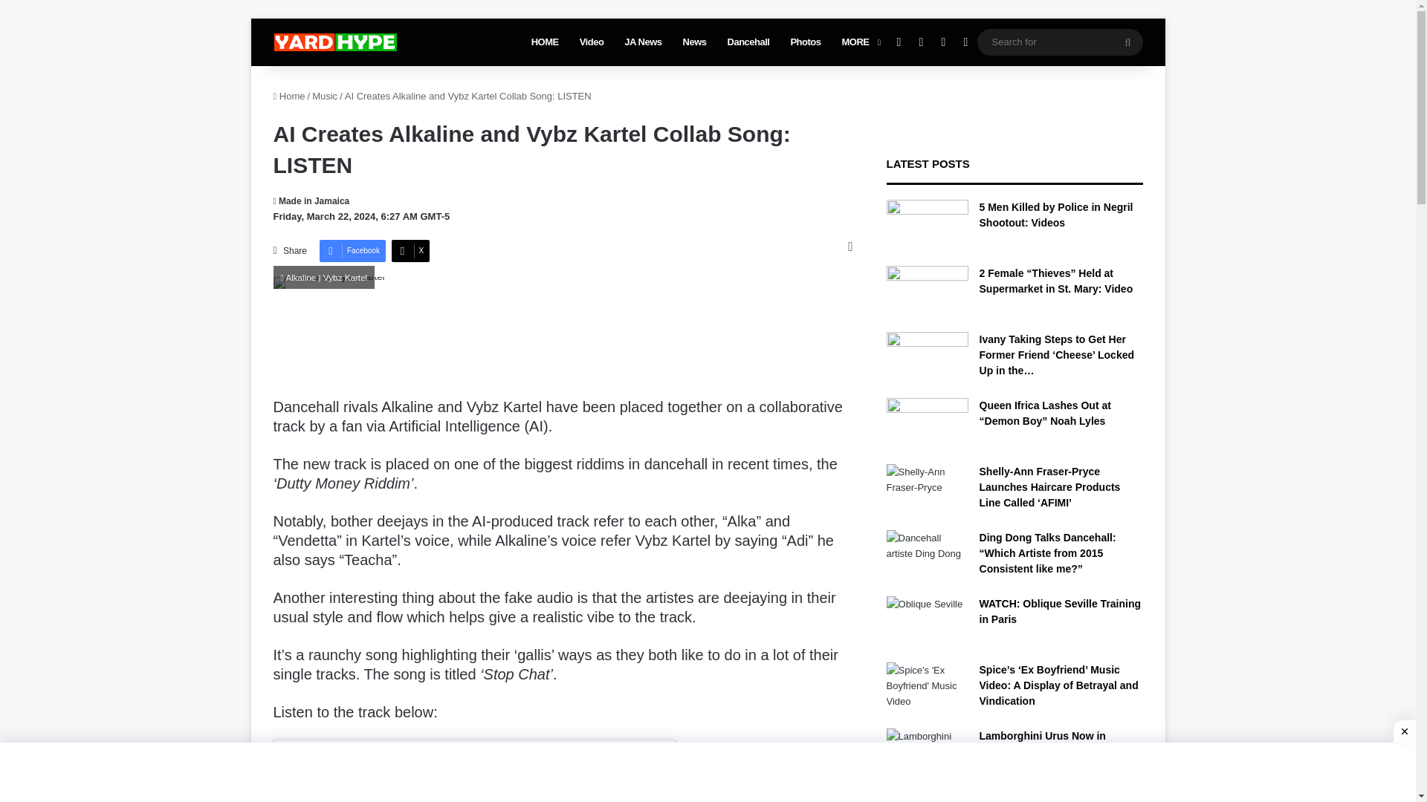 This screenshot has width=1427, height=802. Describe the element at coordinates (311, 200) in the screenshot. I see `Made in Jamaica` at that location.